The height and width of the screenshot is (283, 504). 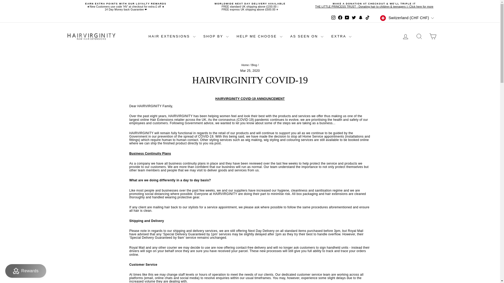 What do you see at coordinates (333, 18) in the screenshot?
I see `HAIRVIRGINITY on Instagram` at bounding box center [333, 18].